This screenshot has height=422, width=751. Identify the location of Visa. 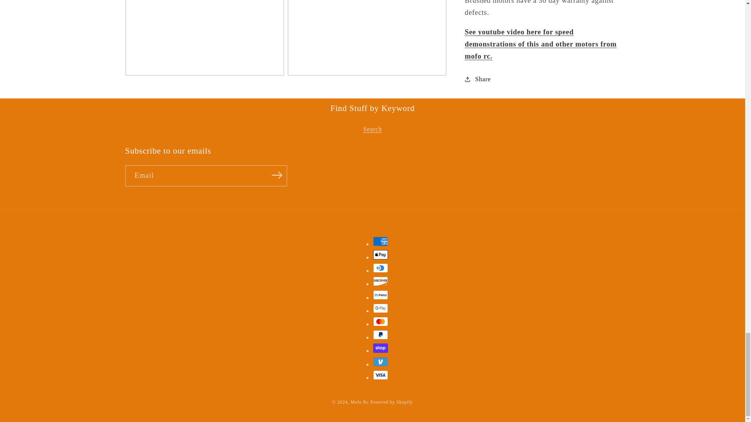
(381, 375).